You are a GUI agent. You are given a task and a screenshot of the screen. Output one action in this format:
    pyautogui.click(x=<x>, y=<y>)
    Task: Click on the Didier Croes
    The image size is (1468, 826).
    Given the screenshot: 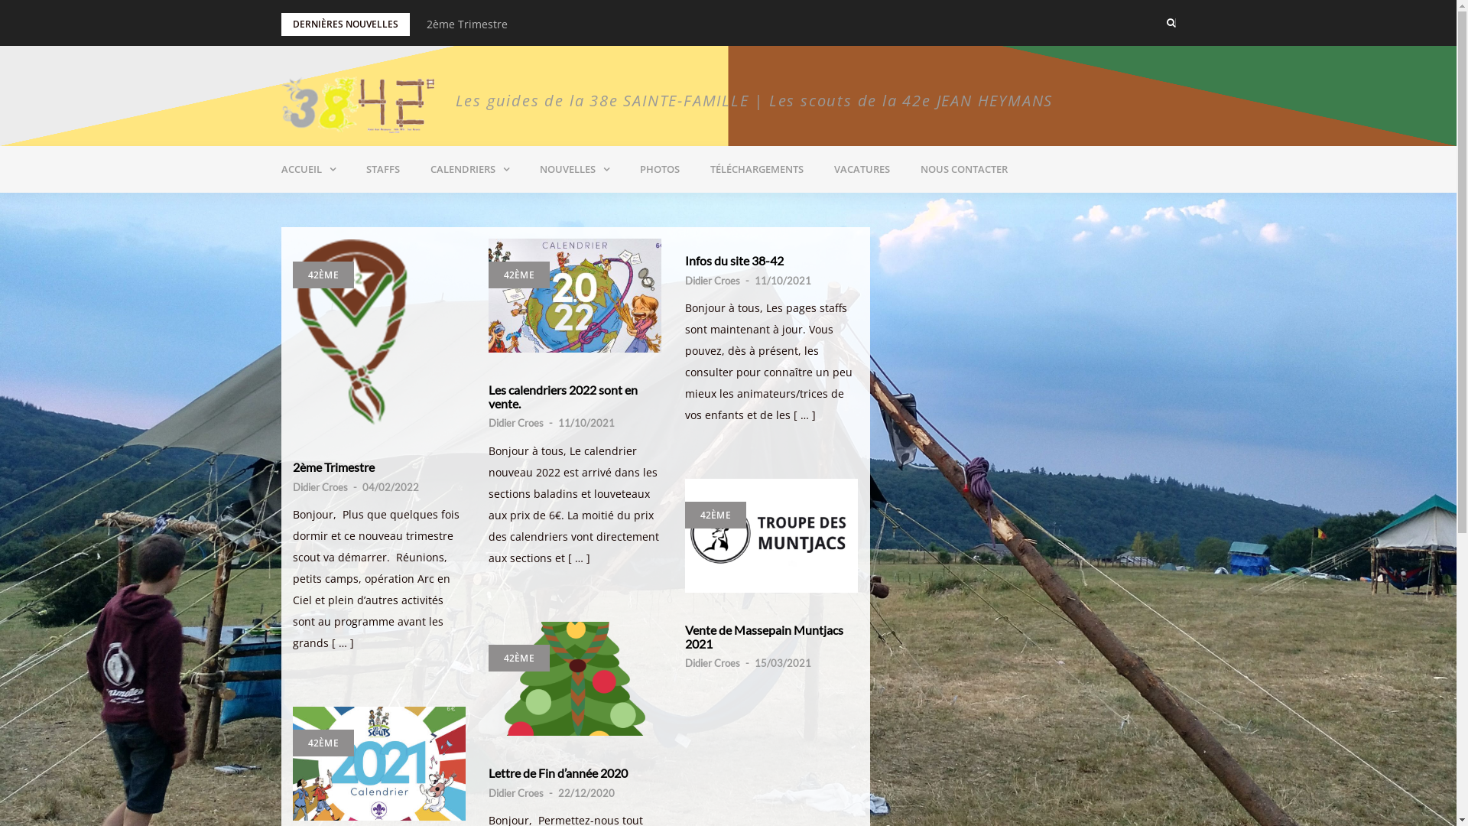 What is the action you would take?
    pyautogui.click(x=515, y=423)
    